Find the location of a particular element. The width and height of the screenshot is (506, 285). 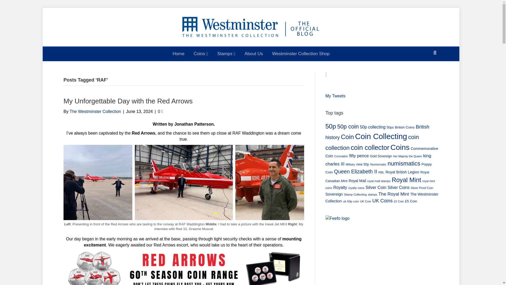

Westminster Collection Shop is located at coordinates (301, 54).